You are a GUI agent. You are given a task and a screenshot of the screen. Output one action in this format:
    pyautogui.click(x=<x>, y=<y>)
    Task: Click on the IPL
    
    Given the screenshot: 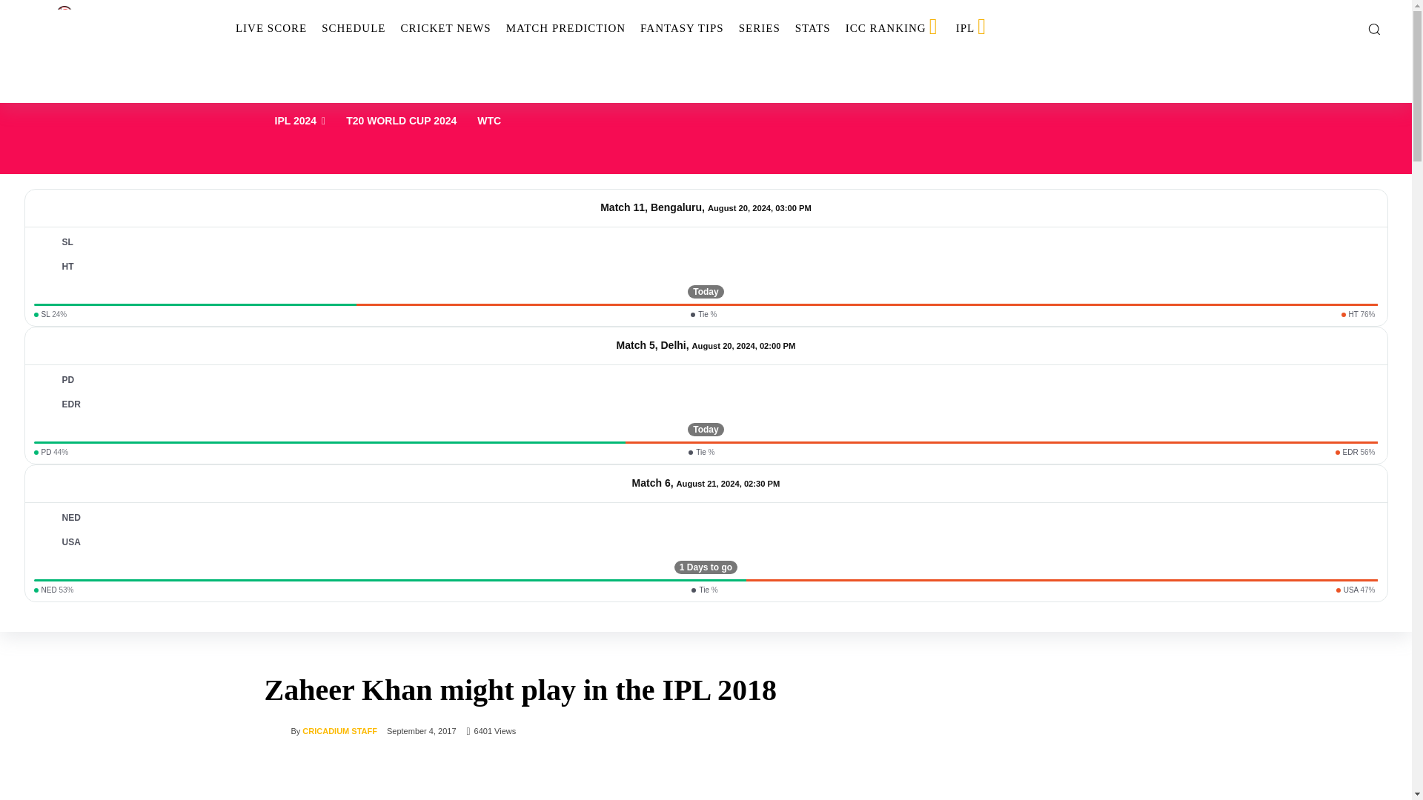 What is the action you would take?
    pyautogui.click(x=972, y=28)
    